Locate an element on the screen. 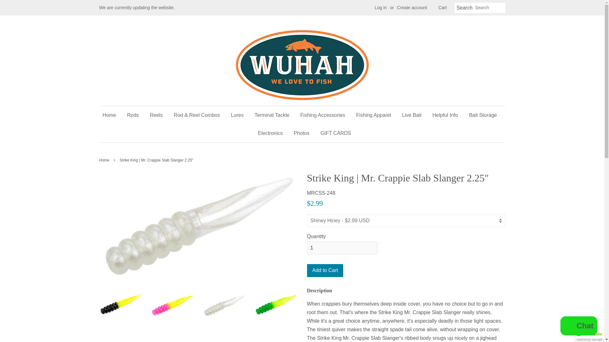  Back to the frontpage is located at coordinates (105, 160).